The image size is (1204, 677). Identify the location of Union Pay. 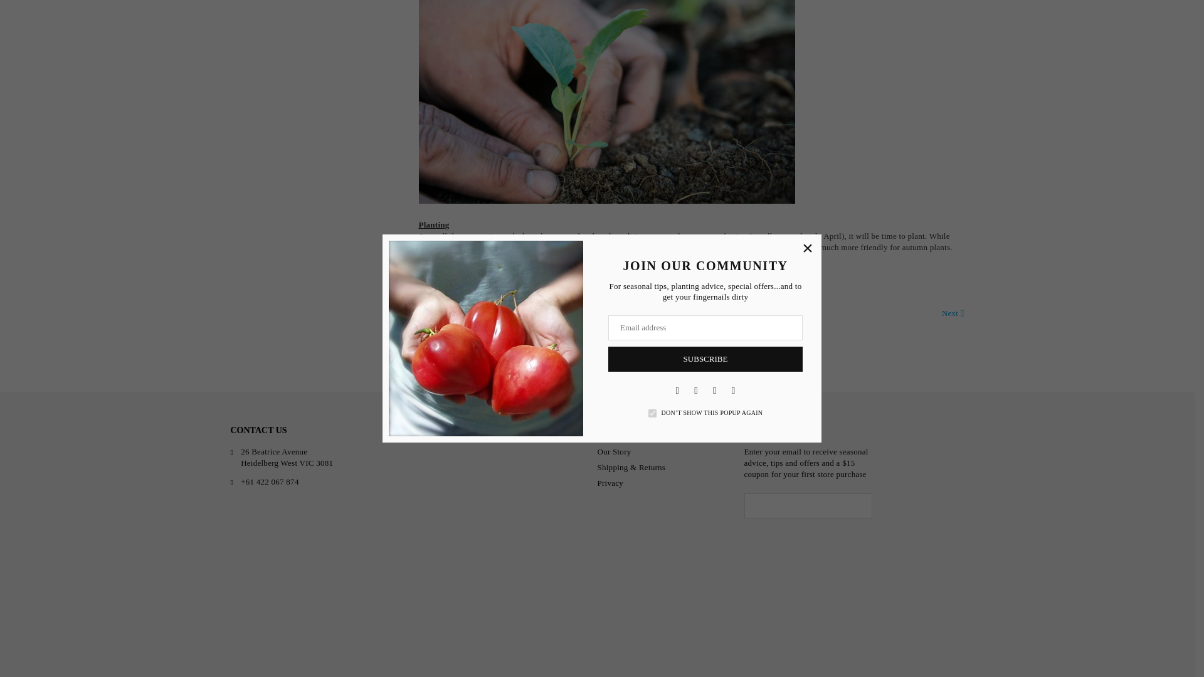
(927, 651).